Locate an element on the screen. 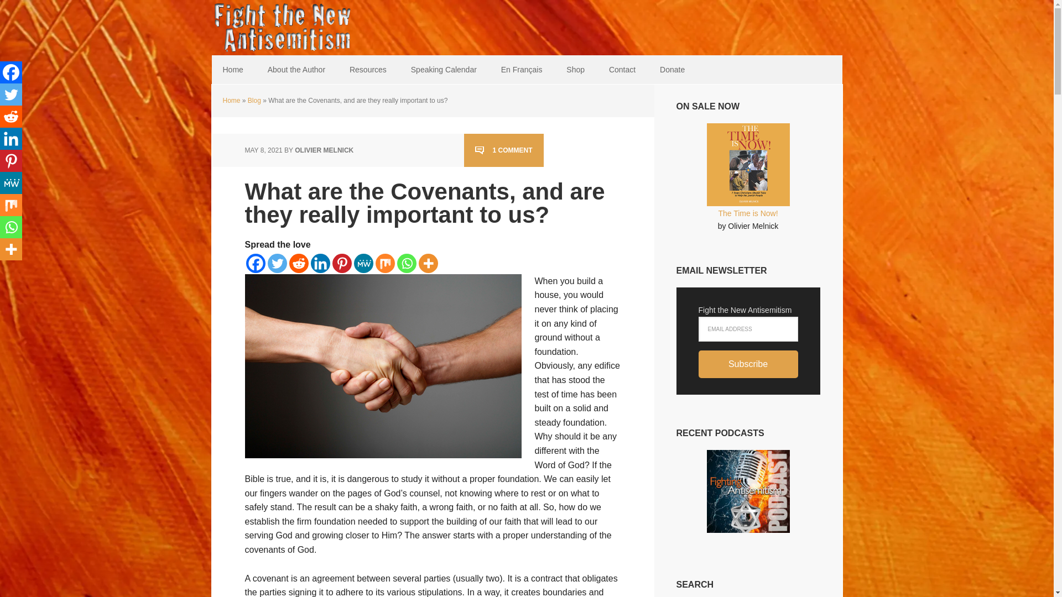 This screenshot has width=1062, height=597. MeWe is located at coordinates (11, 183).